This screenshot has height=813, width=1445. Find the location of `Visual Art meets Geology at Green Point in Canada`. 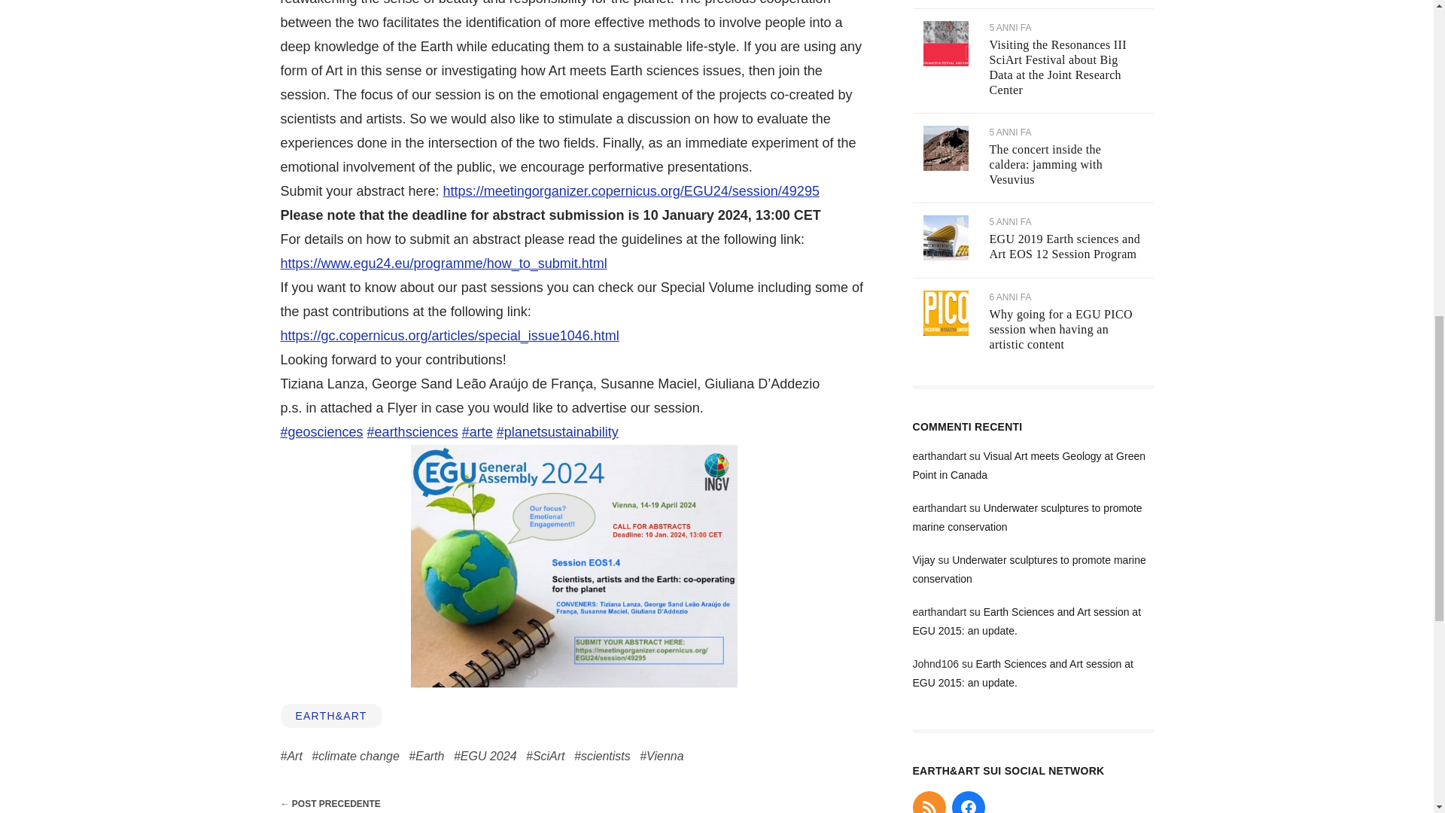

Visual Art meets Geology at Green Point in Canada is located at coordinates (1028, 465).